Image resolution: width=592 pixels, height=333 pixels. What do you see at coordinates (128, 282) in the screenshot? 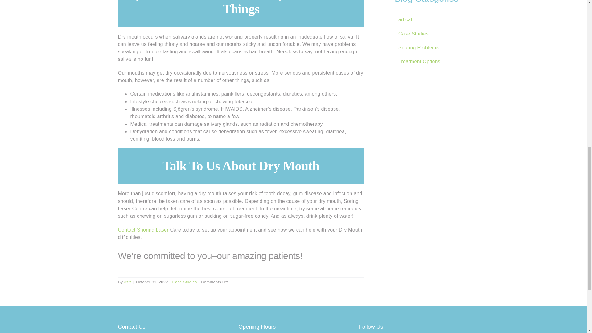
I see `Aziz` at bounding box center [128, 282].